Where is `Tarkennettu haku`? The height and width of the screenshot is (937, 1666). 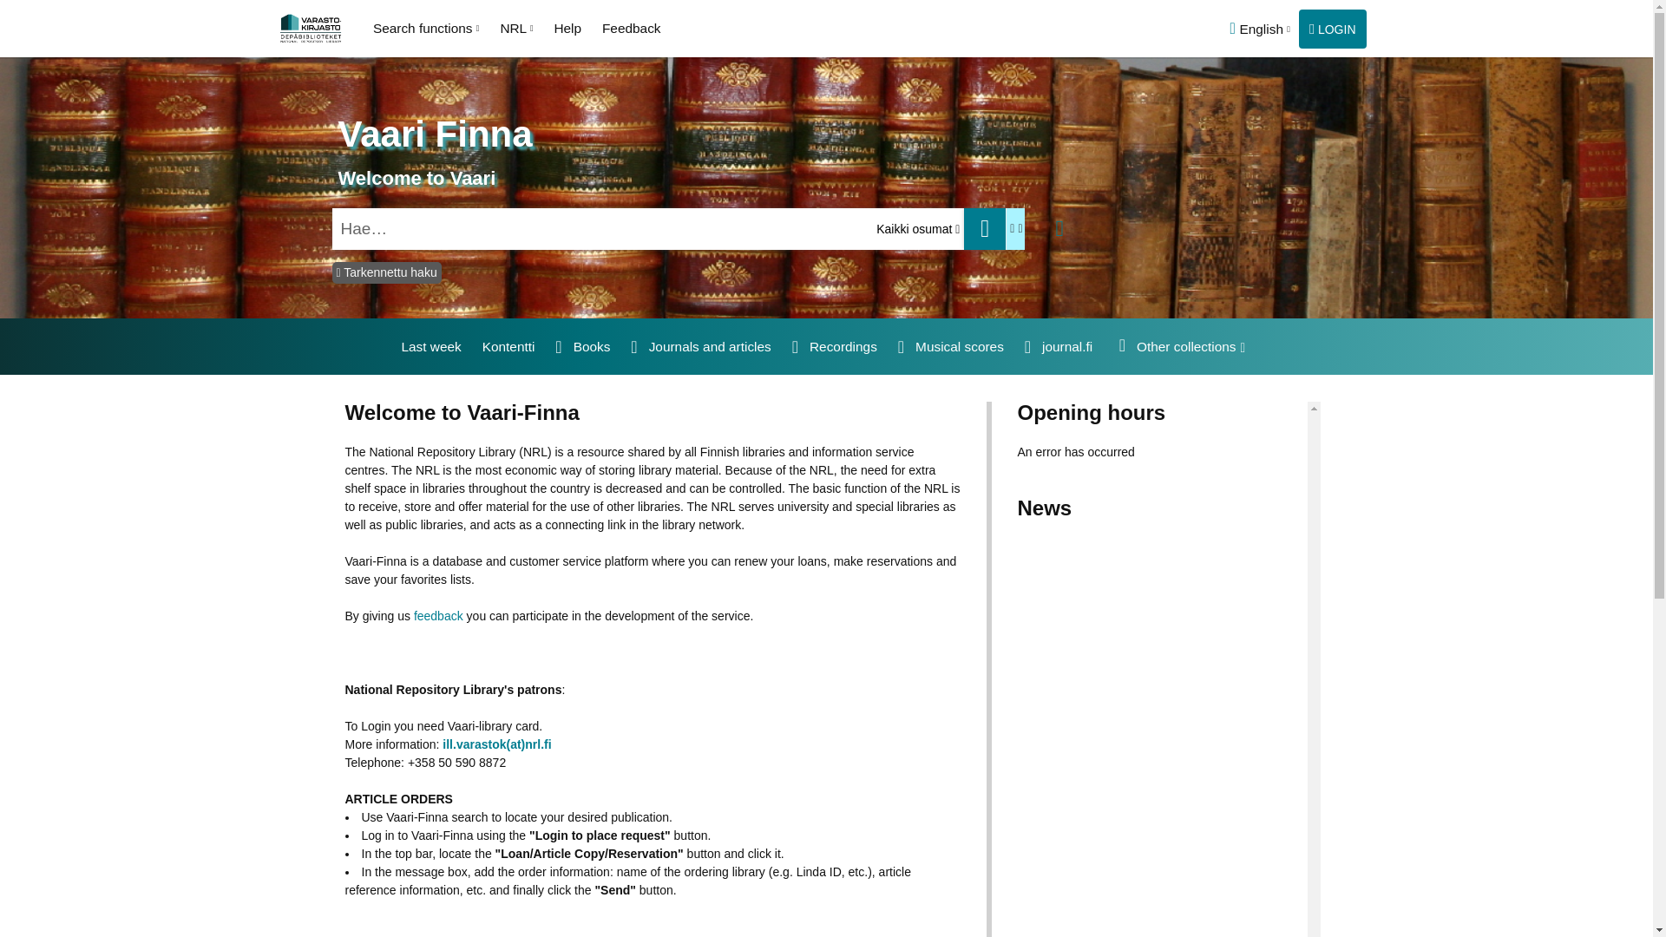 Tarkennettu haku is located at coordinates (386, 272).